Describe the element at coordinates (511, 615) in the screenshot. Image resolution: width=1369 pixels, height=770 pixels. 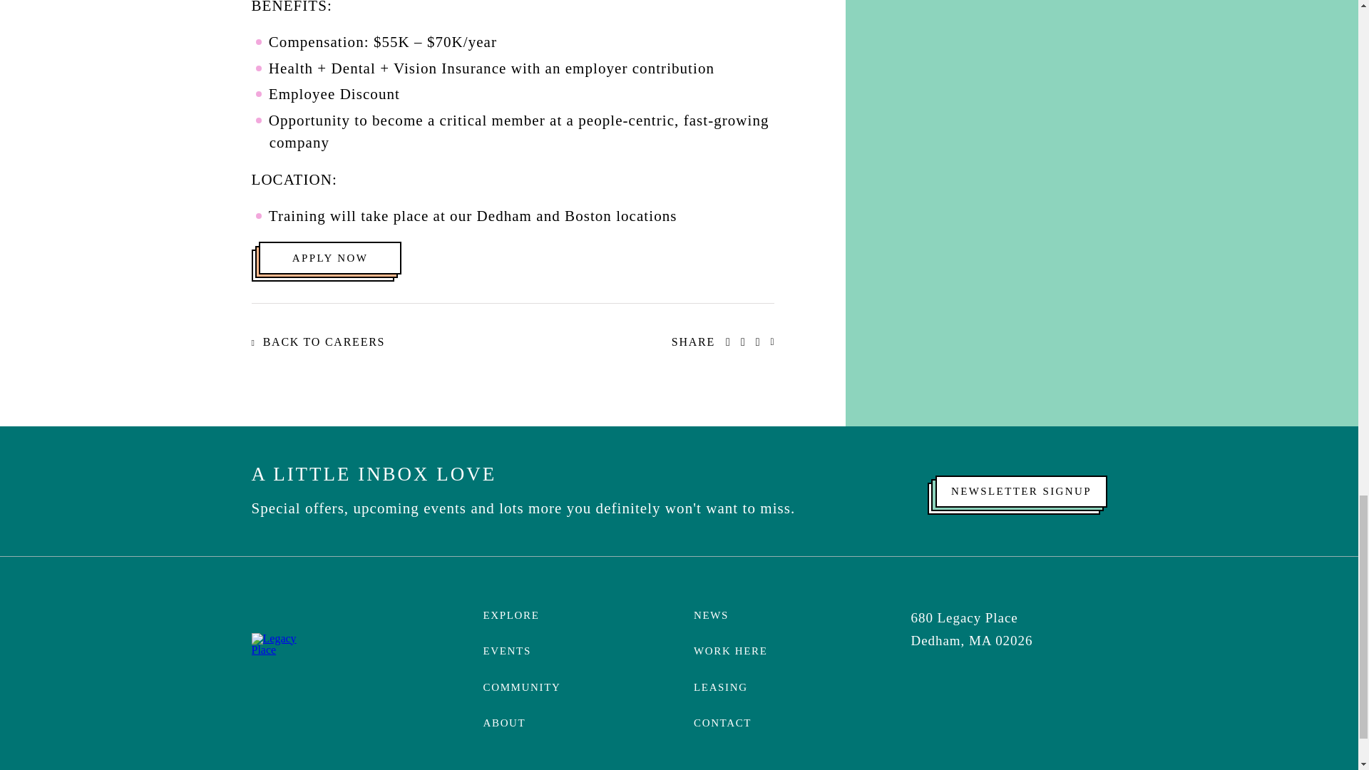
I see `EXPLORE` at that location.